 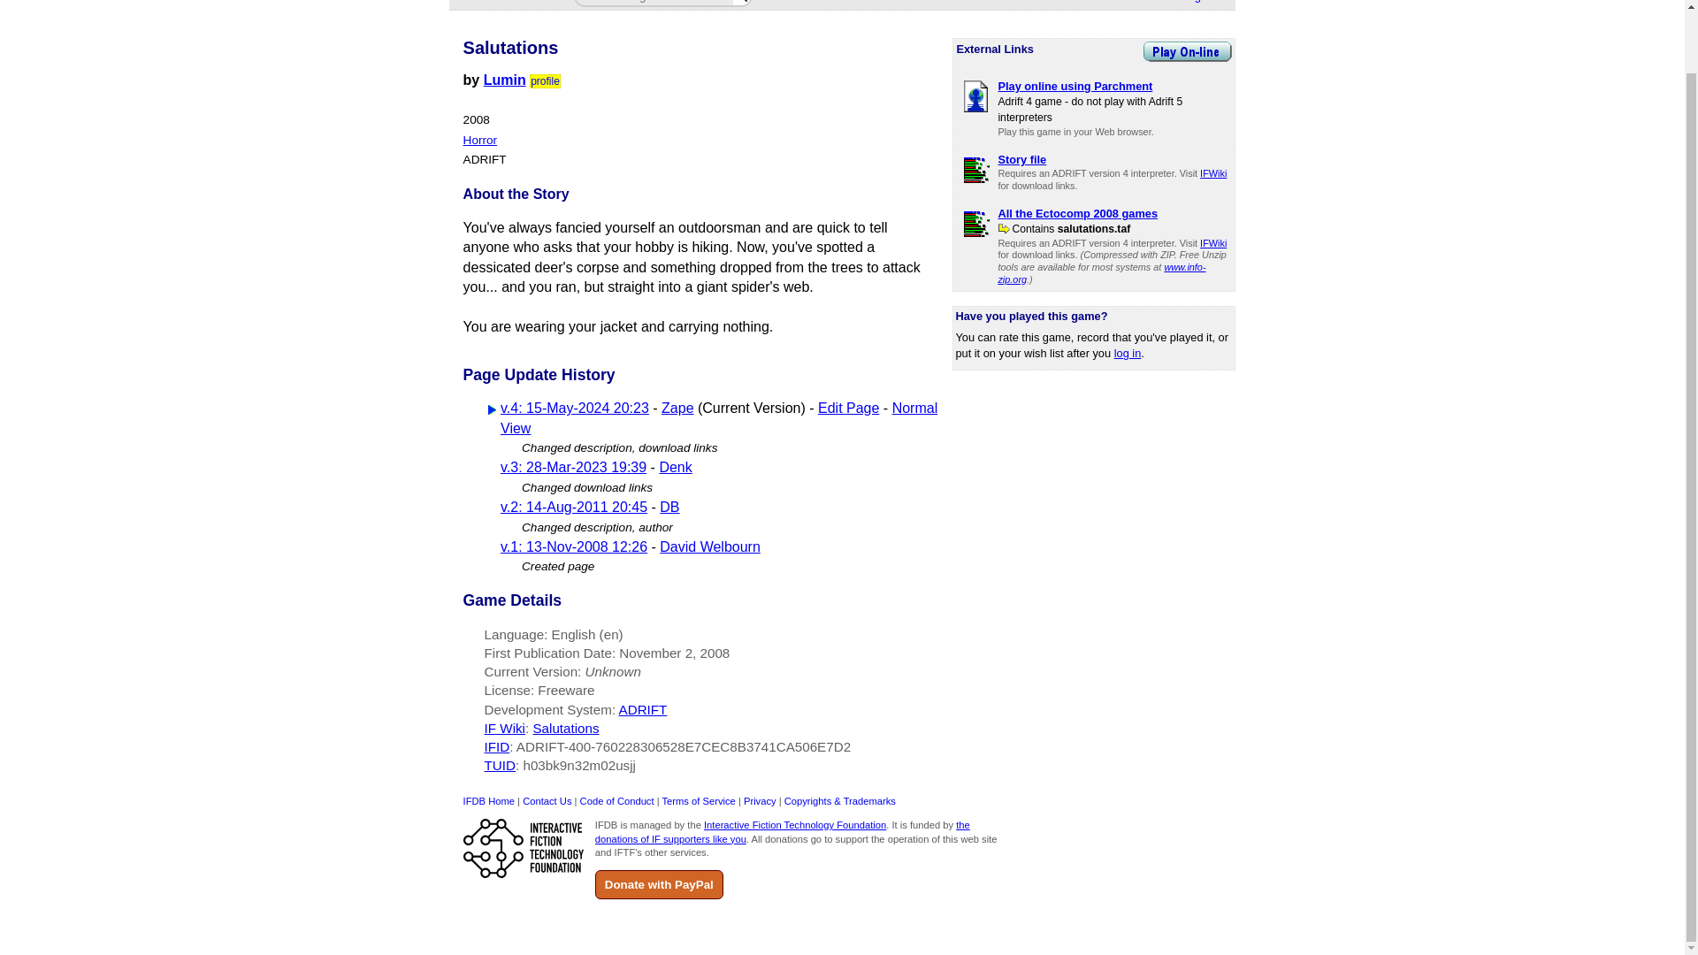 What do you see at coordinates (573, 507) in the screenshot?
I see `v.2: 14-Aug-2011 20:45` at bounding box center [573, 507].